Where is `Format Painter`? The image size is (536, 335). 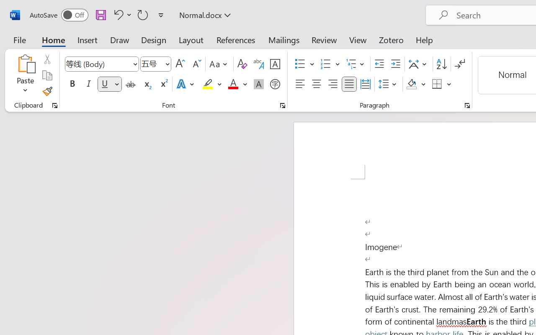
Format Painter is located at coordinates (47, 91).